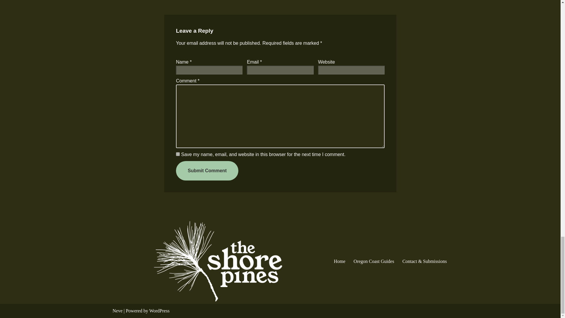 The height and width of the screenshot is (318, 565). I want to click on WordPress, so click(159, 310).